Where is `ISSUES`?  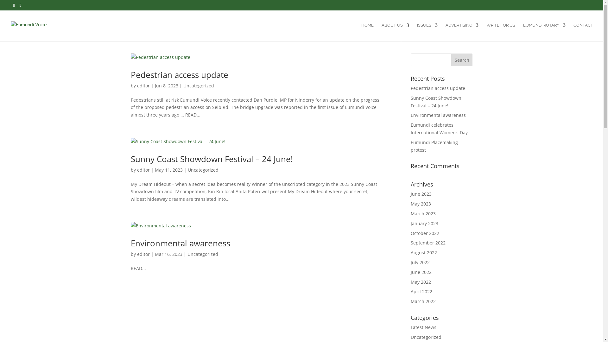 ISSUES is located at coordinates (427, 32).